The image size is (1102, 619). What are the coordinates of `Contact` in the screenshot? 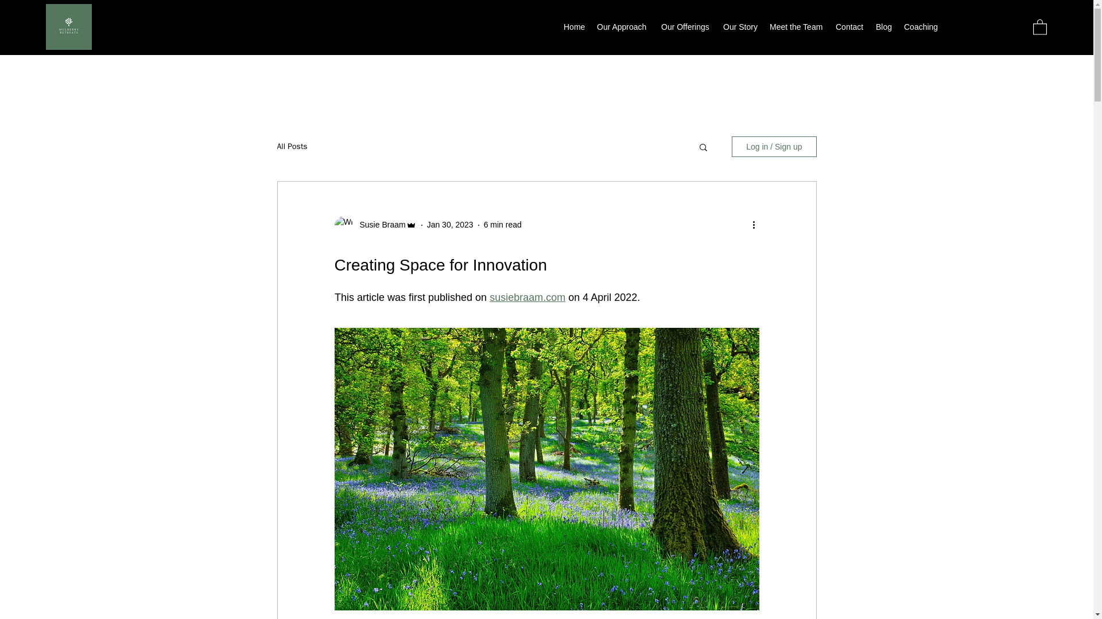 It's located at (849, 26).